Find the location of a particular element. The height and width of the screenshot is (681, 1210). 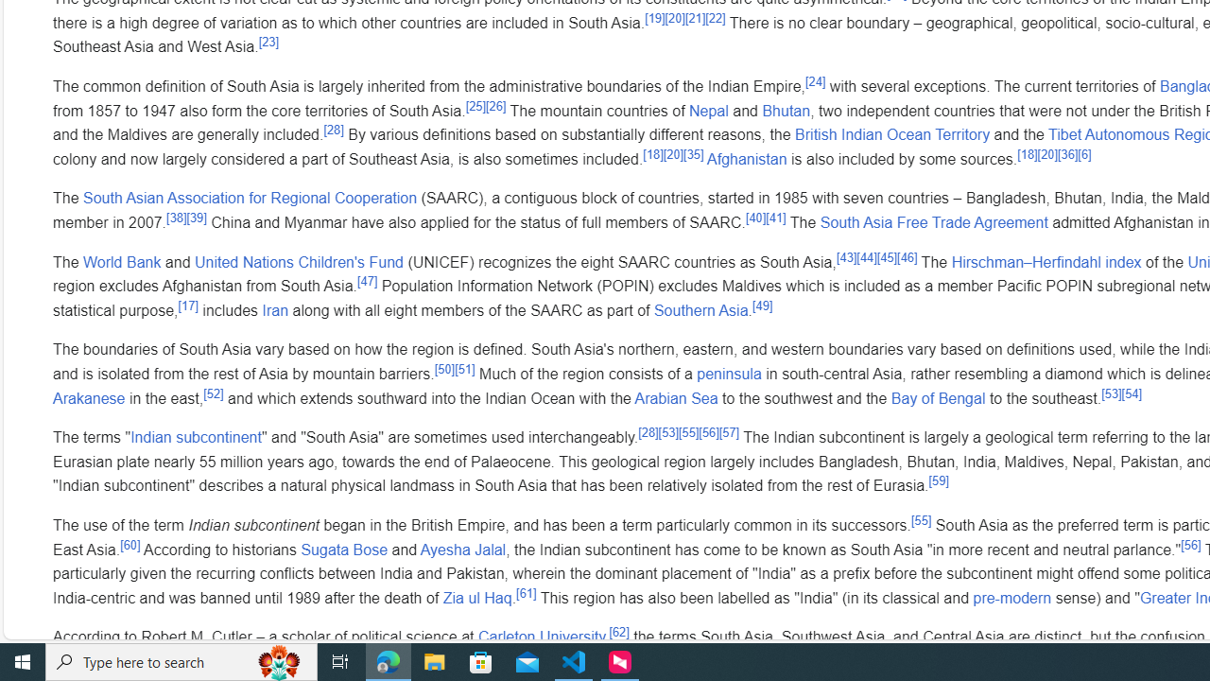

[62] is located at coordinates (618, 632).